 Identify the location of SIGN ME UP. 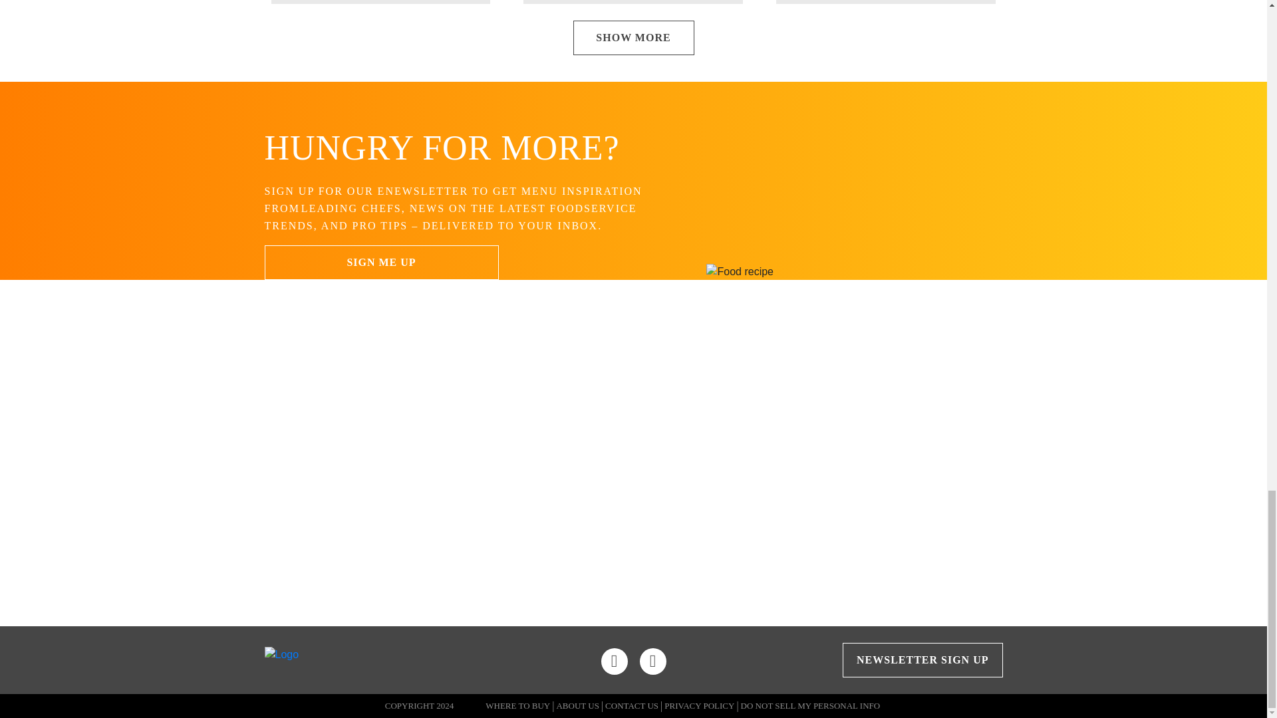
(382, 263).